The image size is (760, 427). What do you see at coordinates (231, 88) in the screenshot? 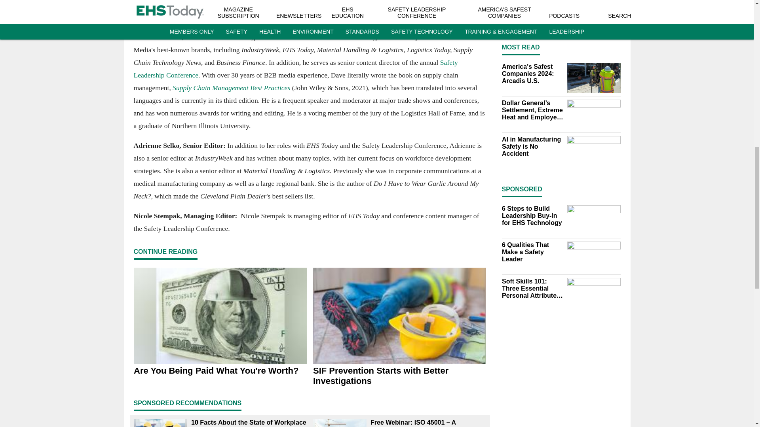
I see `Supply Chain Management Best Practices` at bounding box center [231, 88].